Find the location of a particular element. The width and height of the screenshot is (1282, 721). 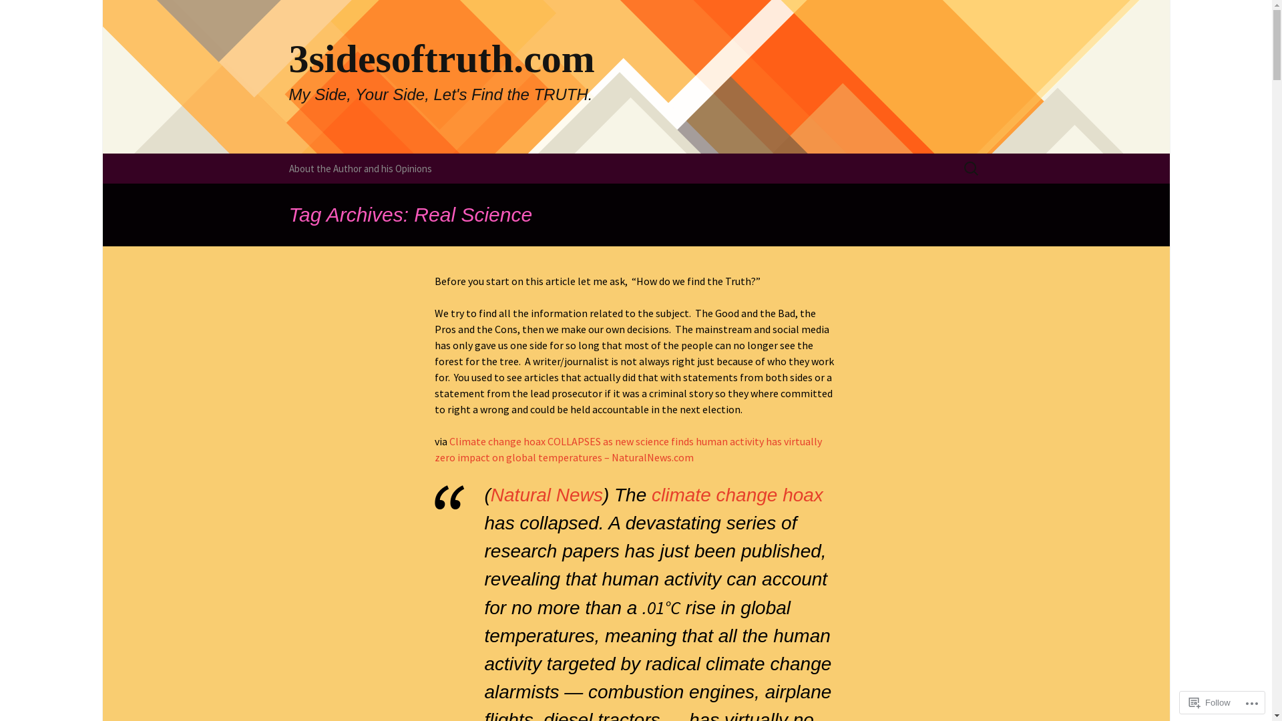

Natural News is located at coordinates (547, 495).